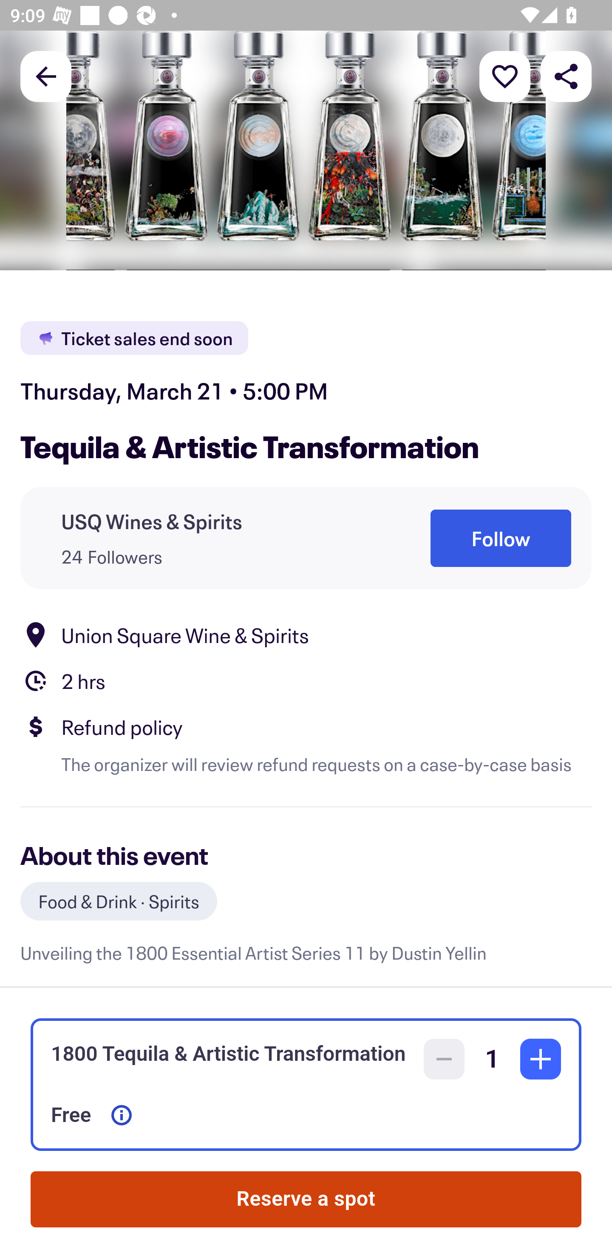  I want to click on USQ Wines & Spirits, so click(152, 521).